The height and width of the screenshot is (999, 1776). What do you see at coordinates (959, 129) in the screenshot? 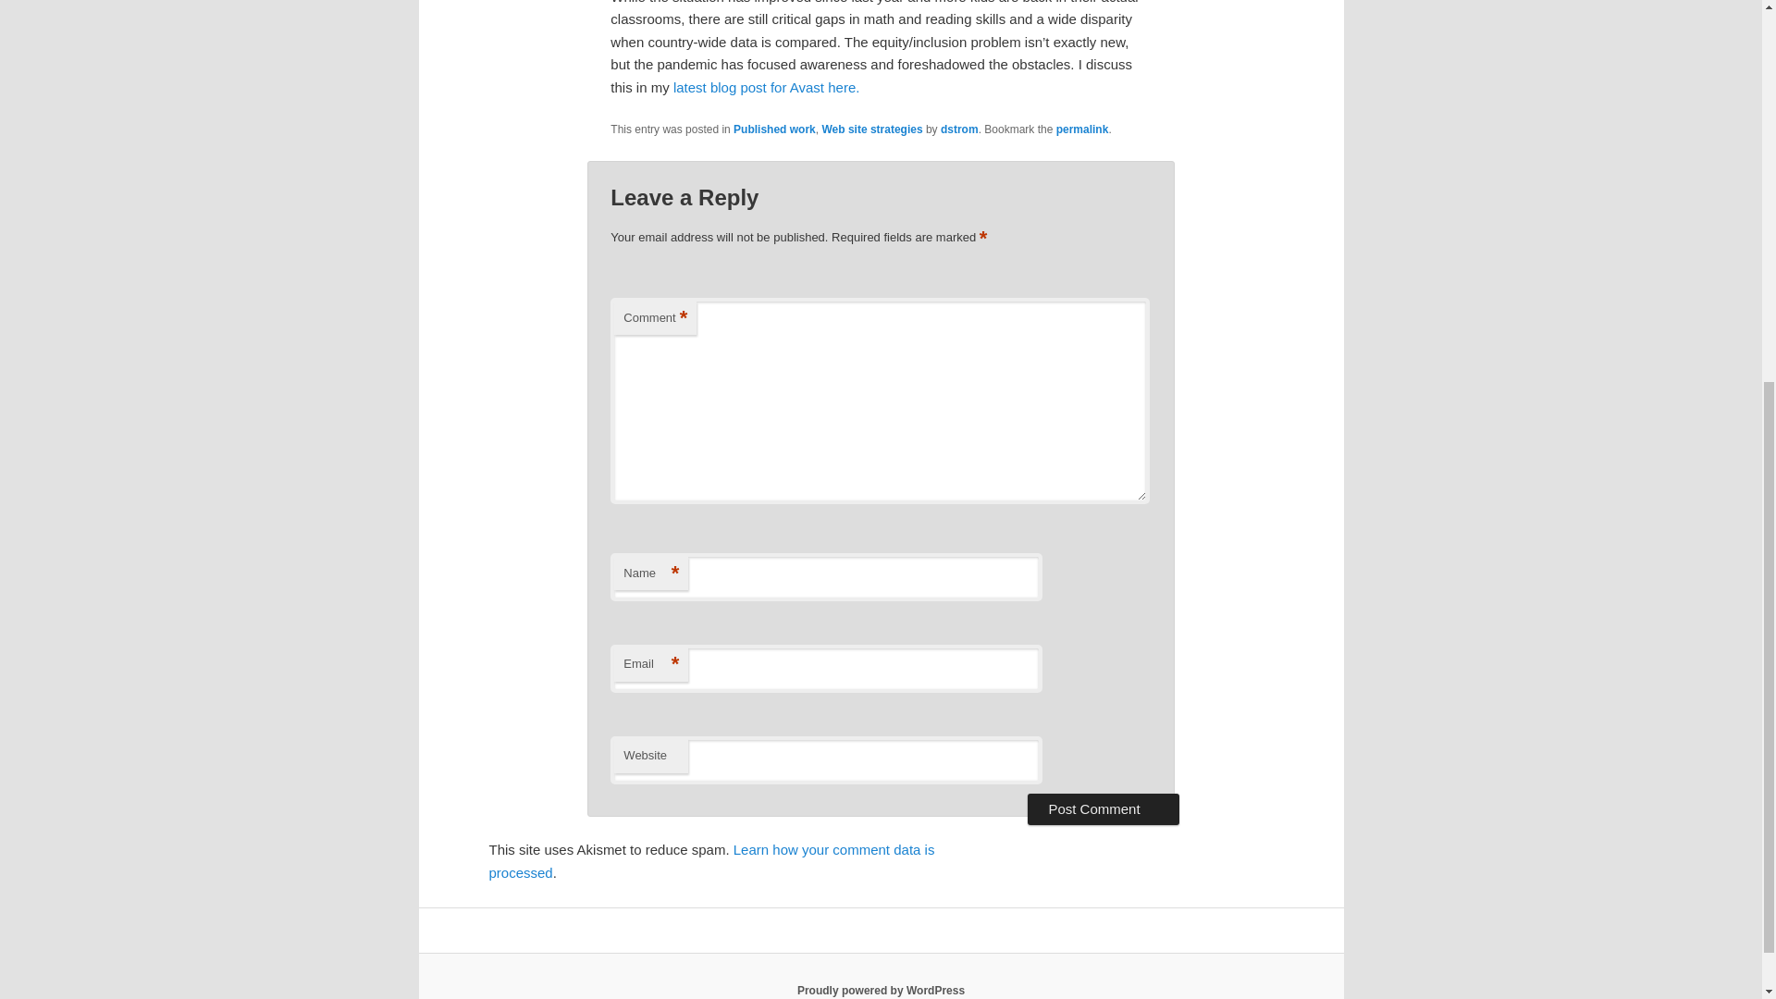
I see `dstrom` at bounding box center [959, 129].